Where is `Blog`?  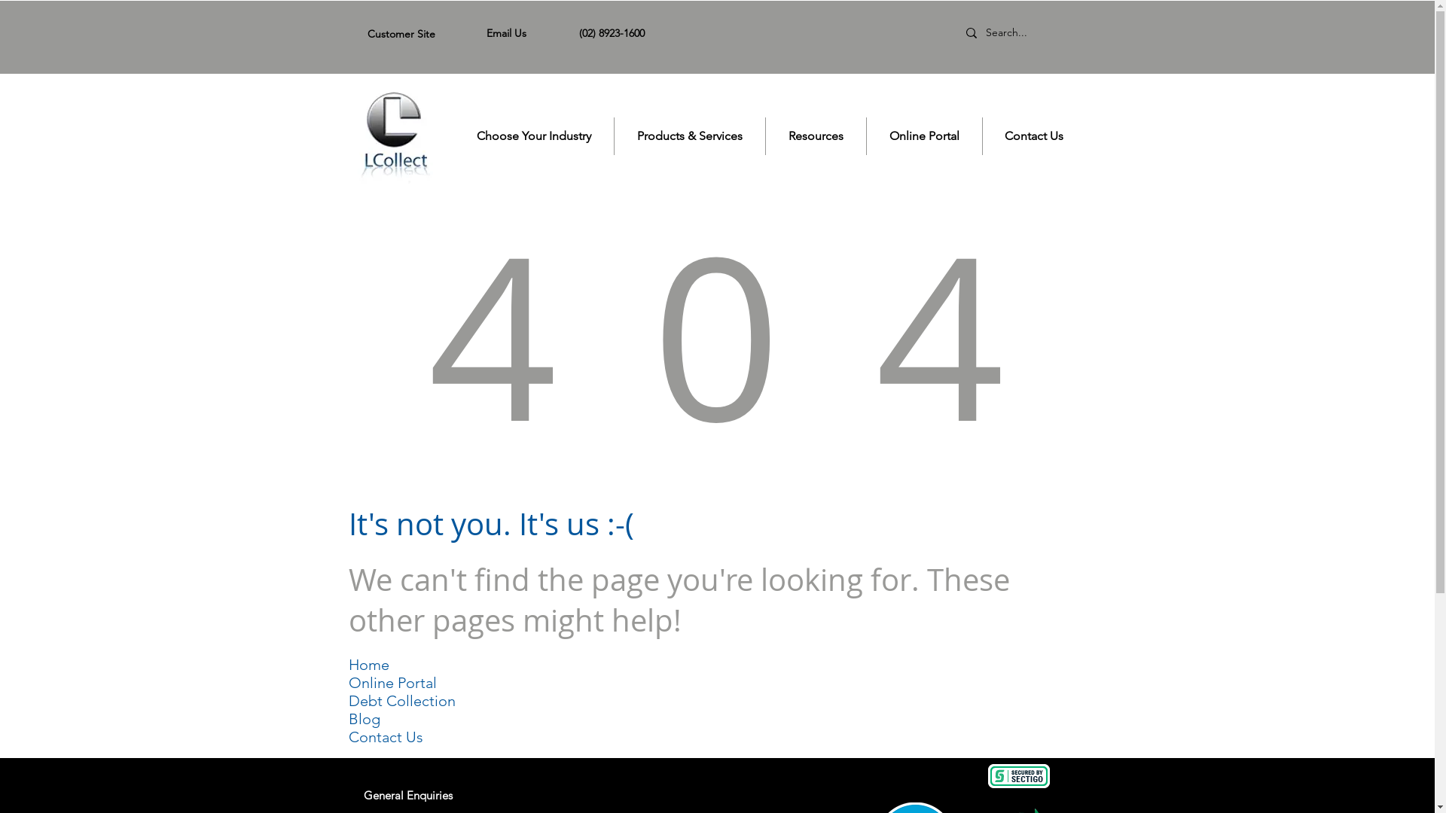 Blog is located at coordinates (364, 719).